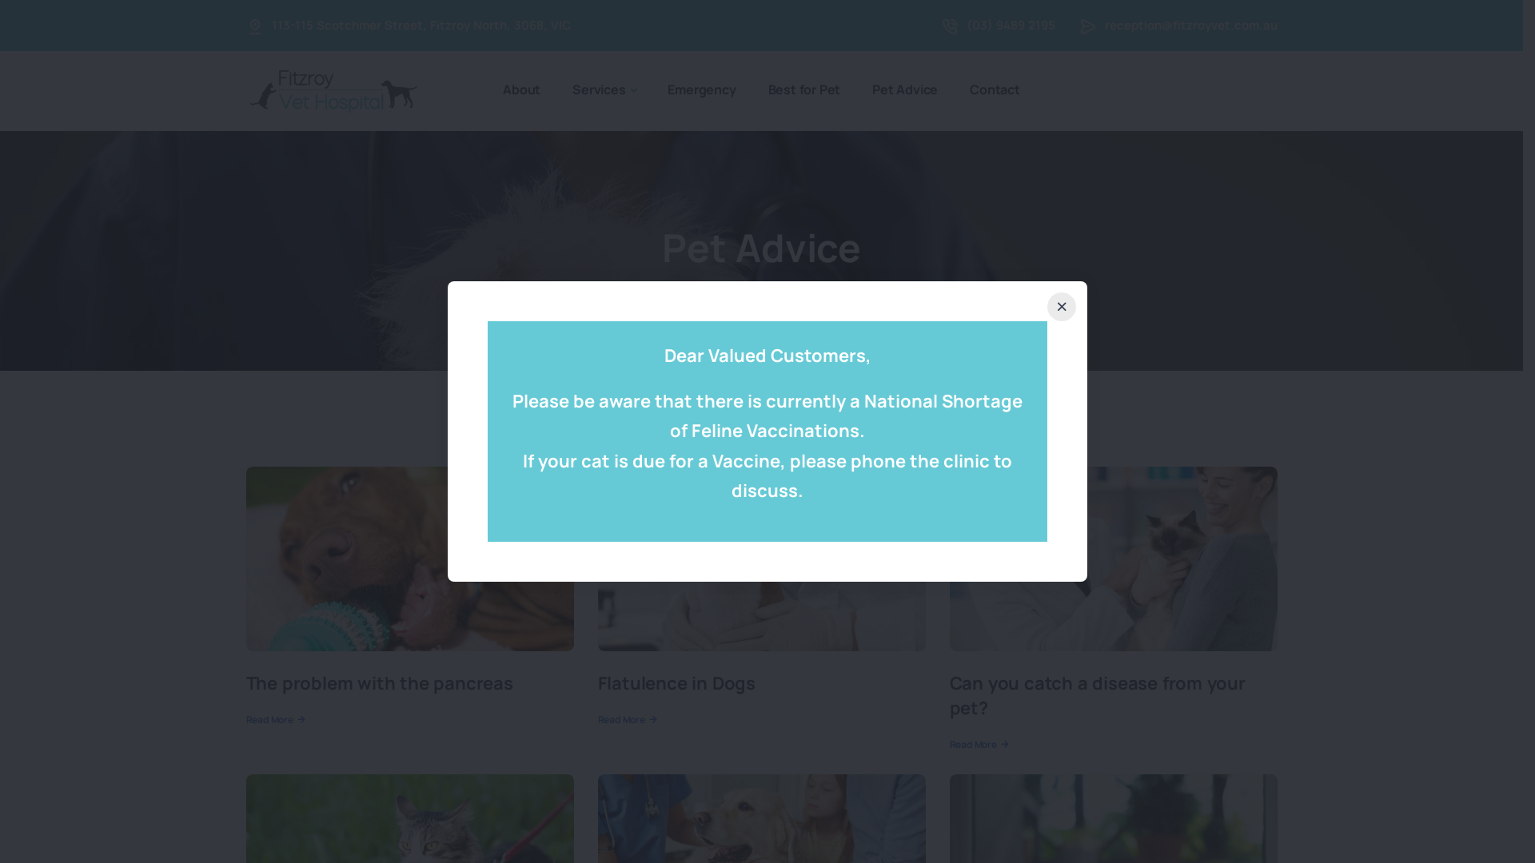 The image size is (1535, 863). I want to click on (03) 9489 2195, so click(1011, 26).